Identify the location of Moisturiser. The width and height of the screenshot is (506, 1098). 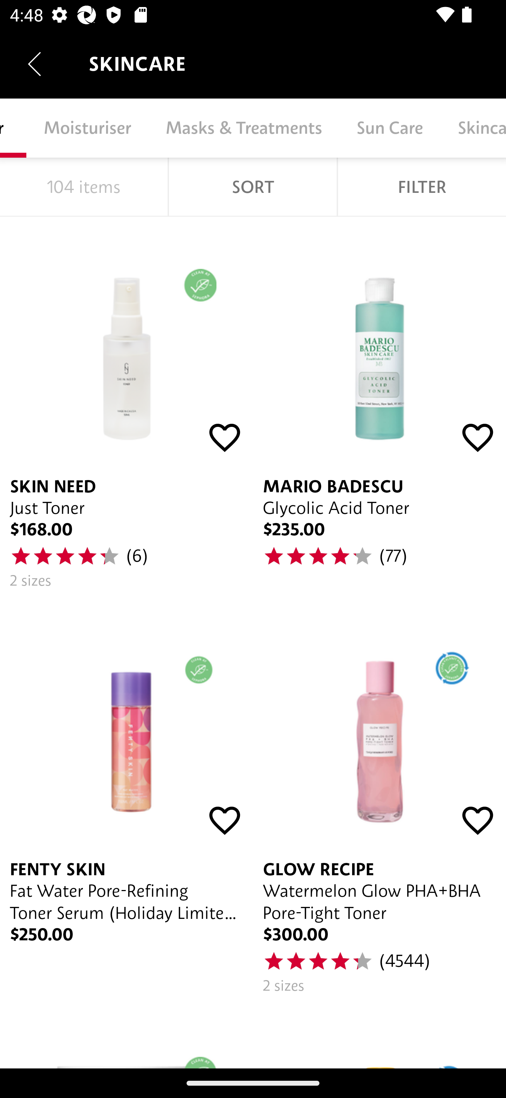
(87, 128).